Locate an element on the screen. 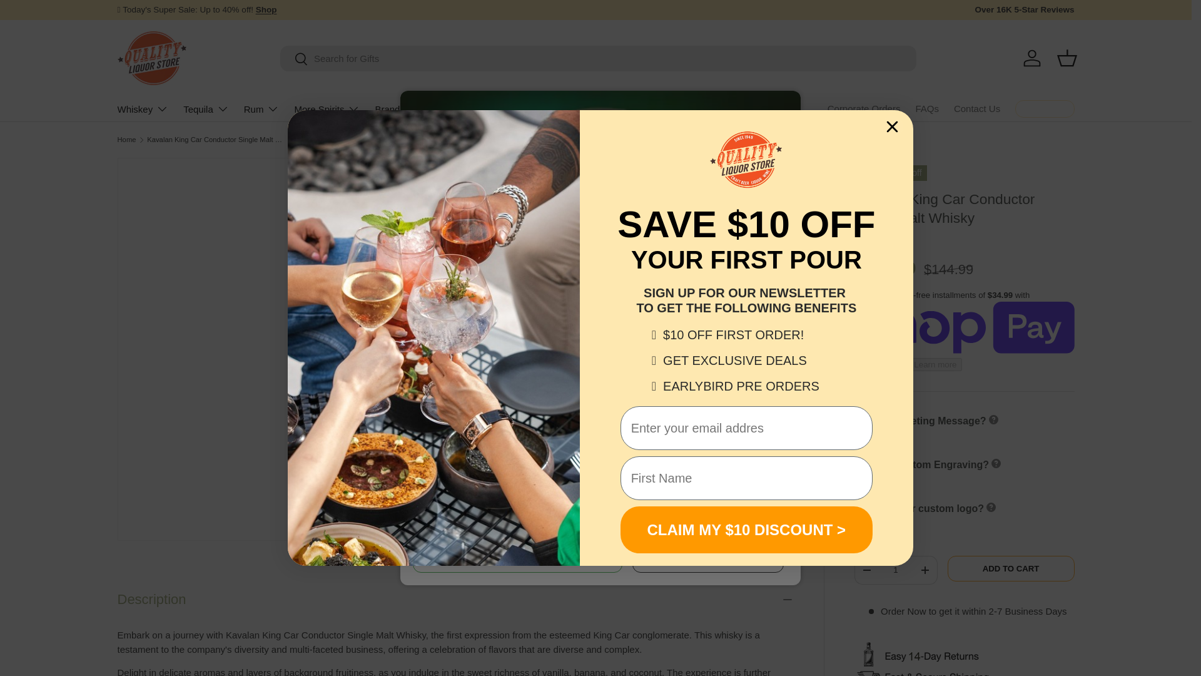 This screenshot has height=676, width=1201. Over 16K 5-Star Reviews is located at coordinates (1023, 10).